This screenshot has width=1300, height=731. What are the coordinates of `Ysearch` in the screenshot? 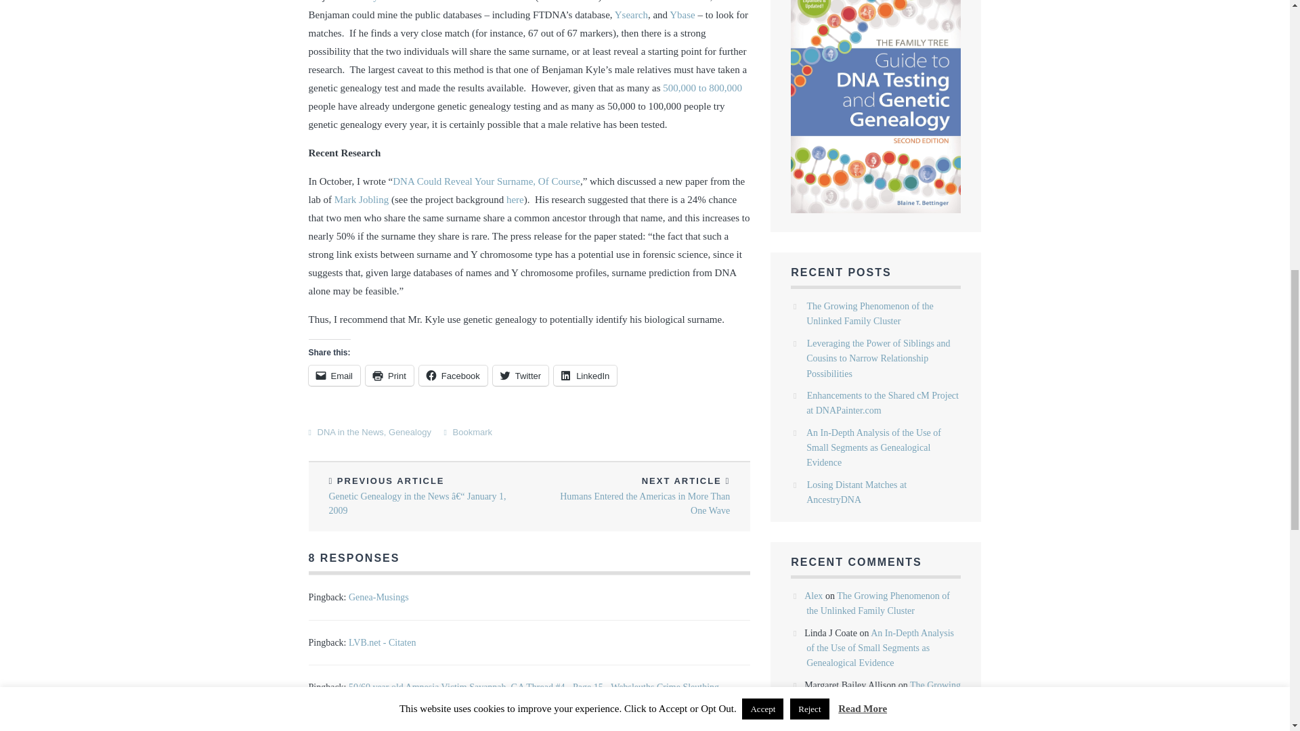 It's located at (631, 15).